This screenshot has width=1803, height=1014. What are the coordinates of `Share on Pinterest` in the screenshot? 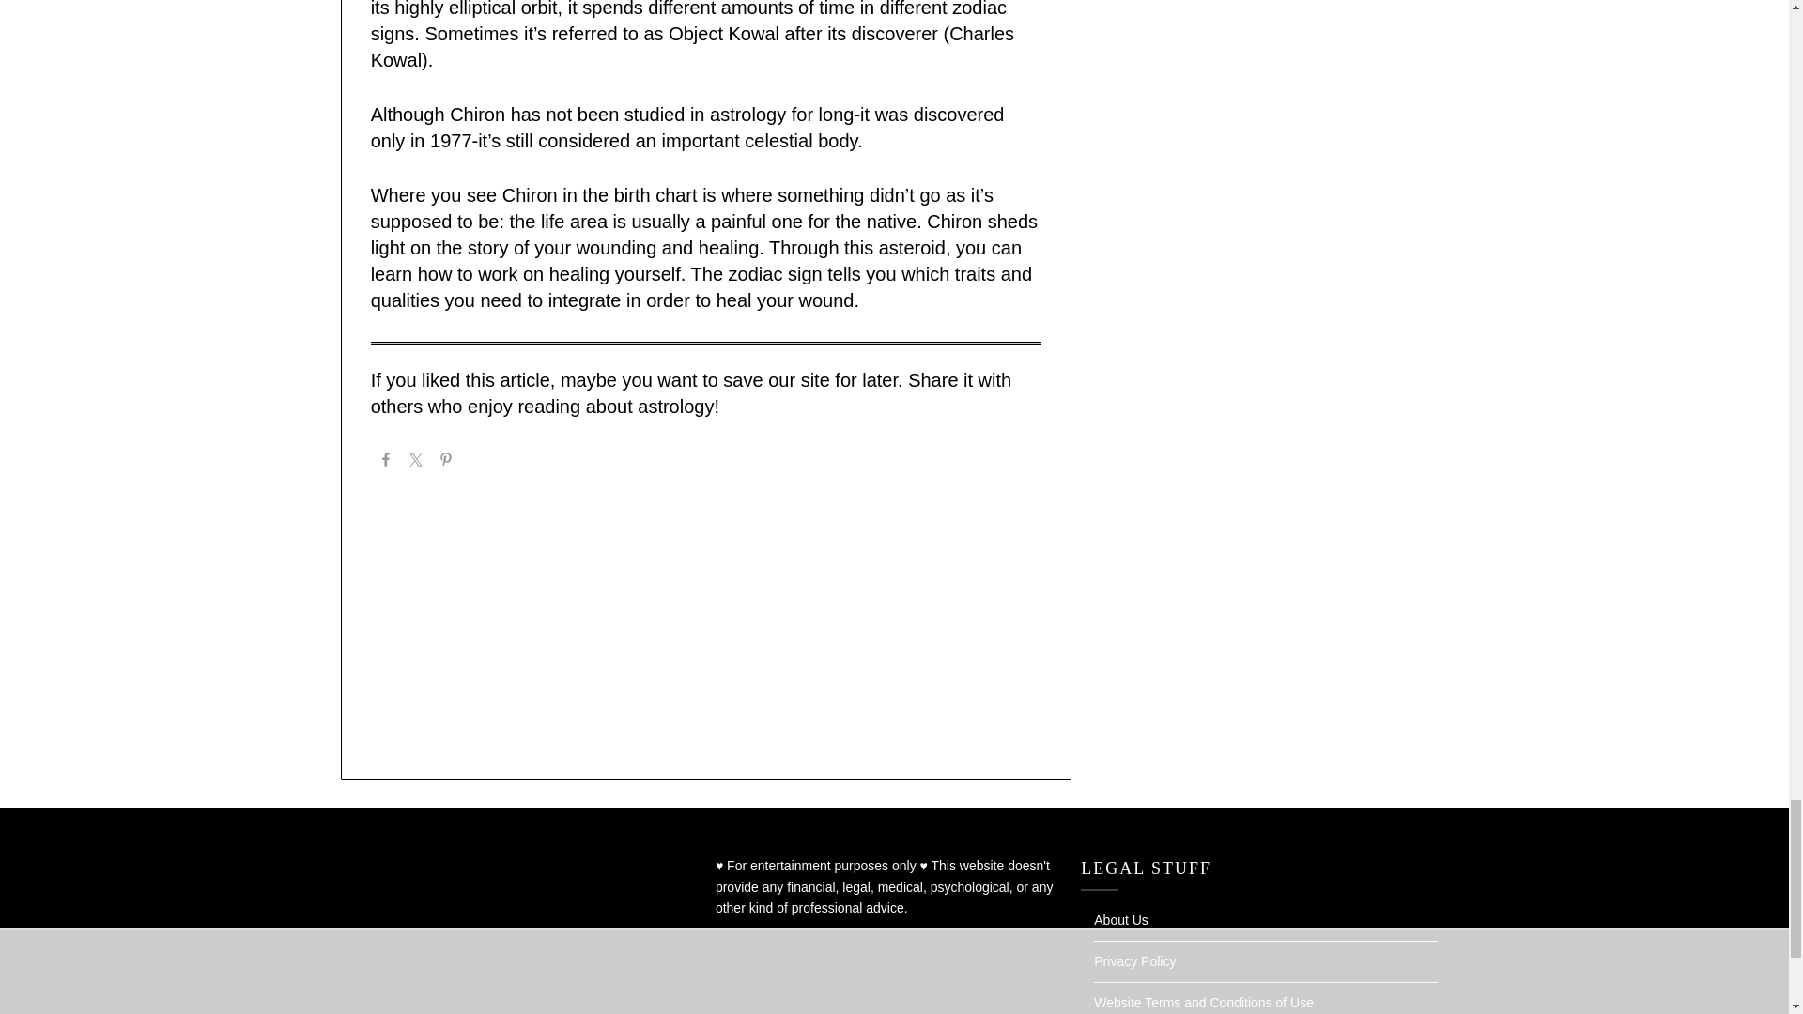 It's located at (445, 462).